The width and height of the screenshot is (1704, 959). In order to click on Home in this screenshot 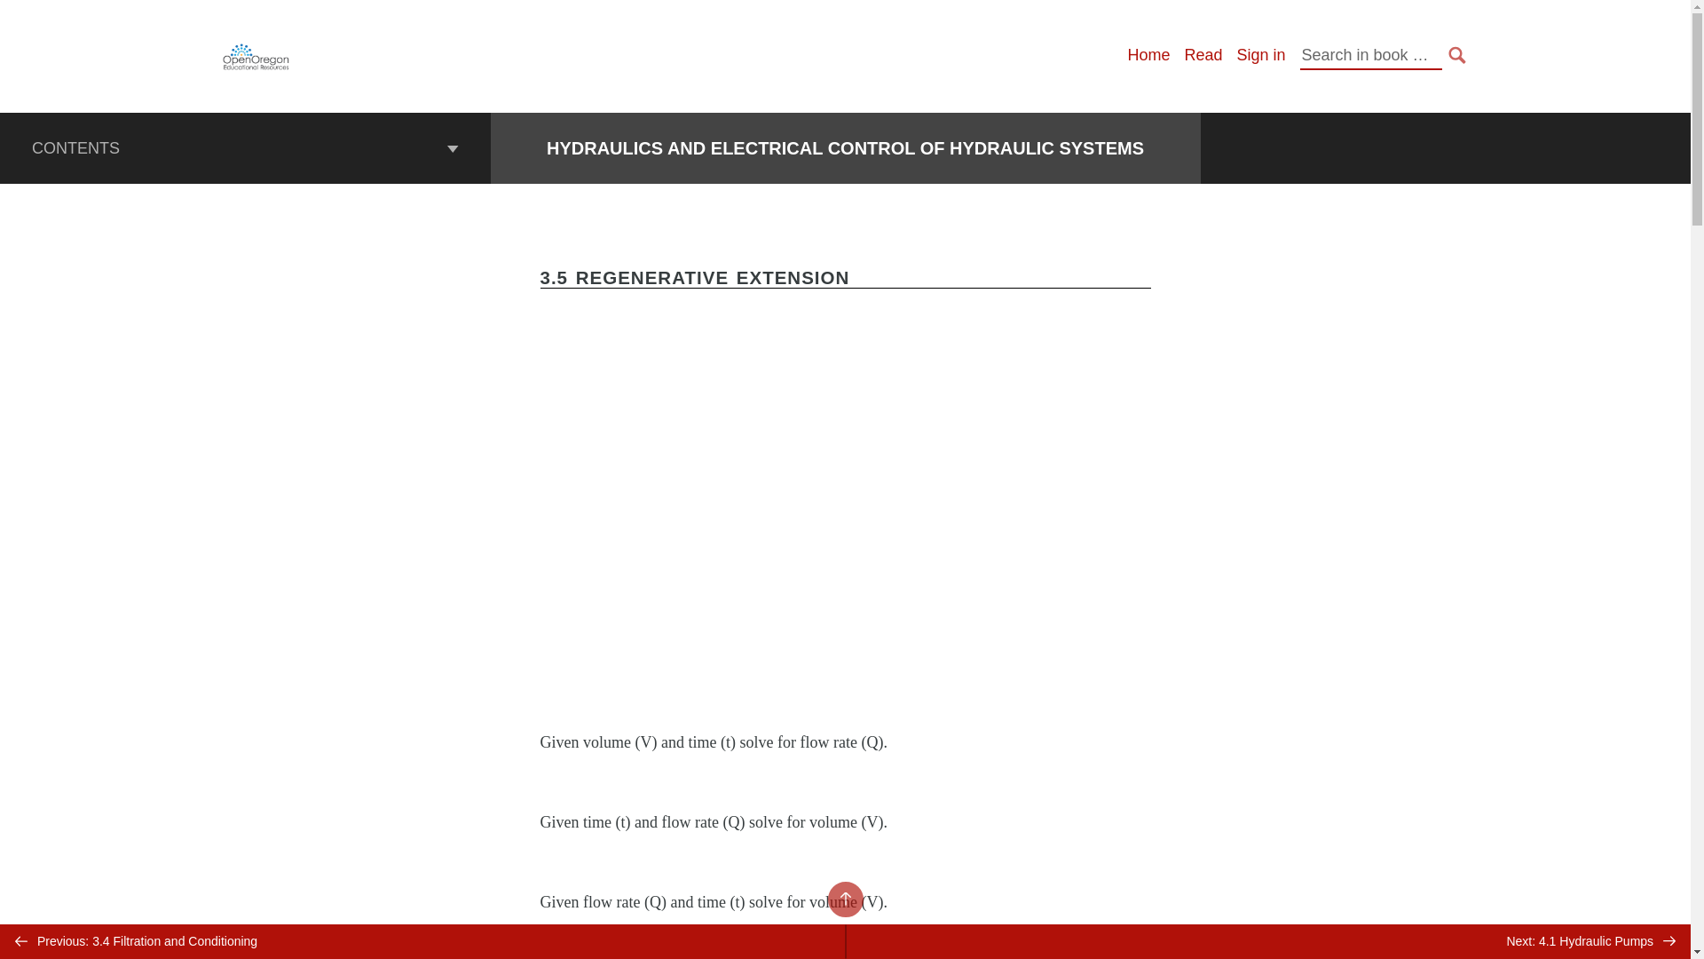, I will do `click(1148, 55)`.